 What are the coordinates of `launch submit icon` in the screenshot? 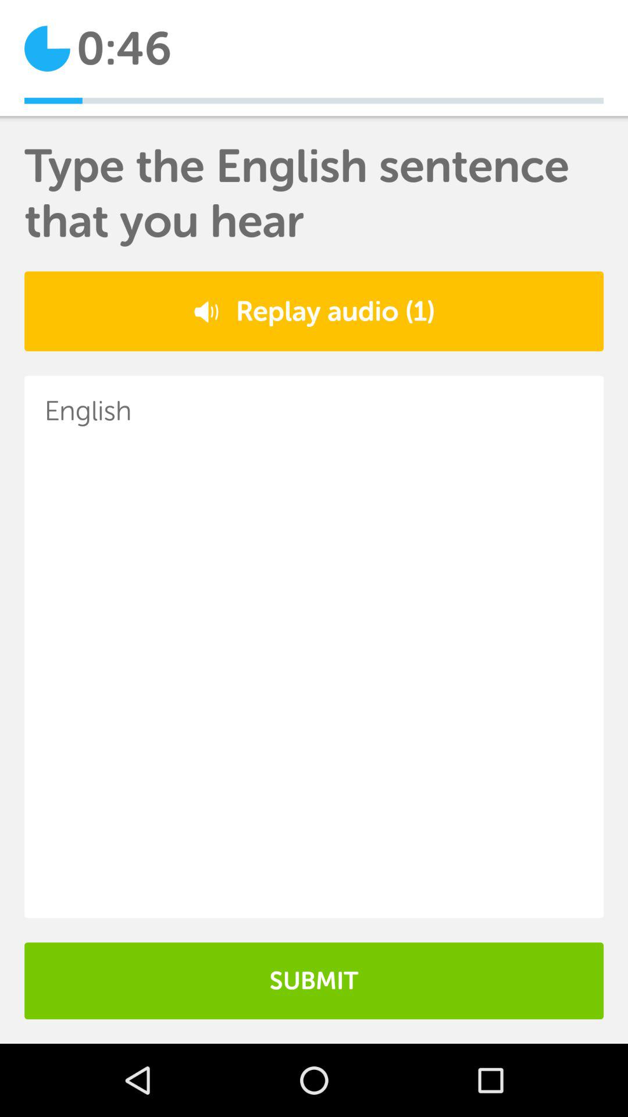 It's located at (314, 981).